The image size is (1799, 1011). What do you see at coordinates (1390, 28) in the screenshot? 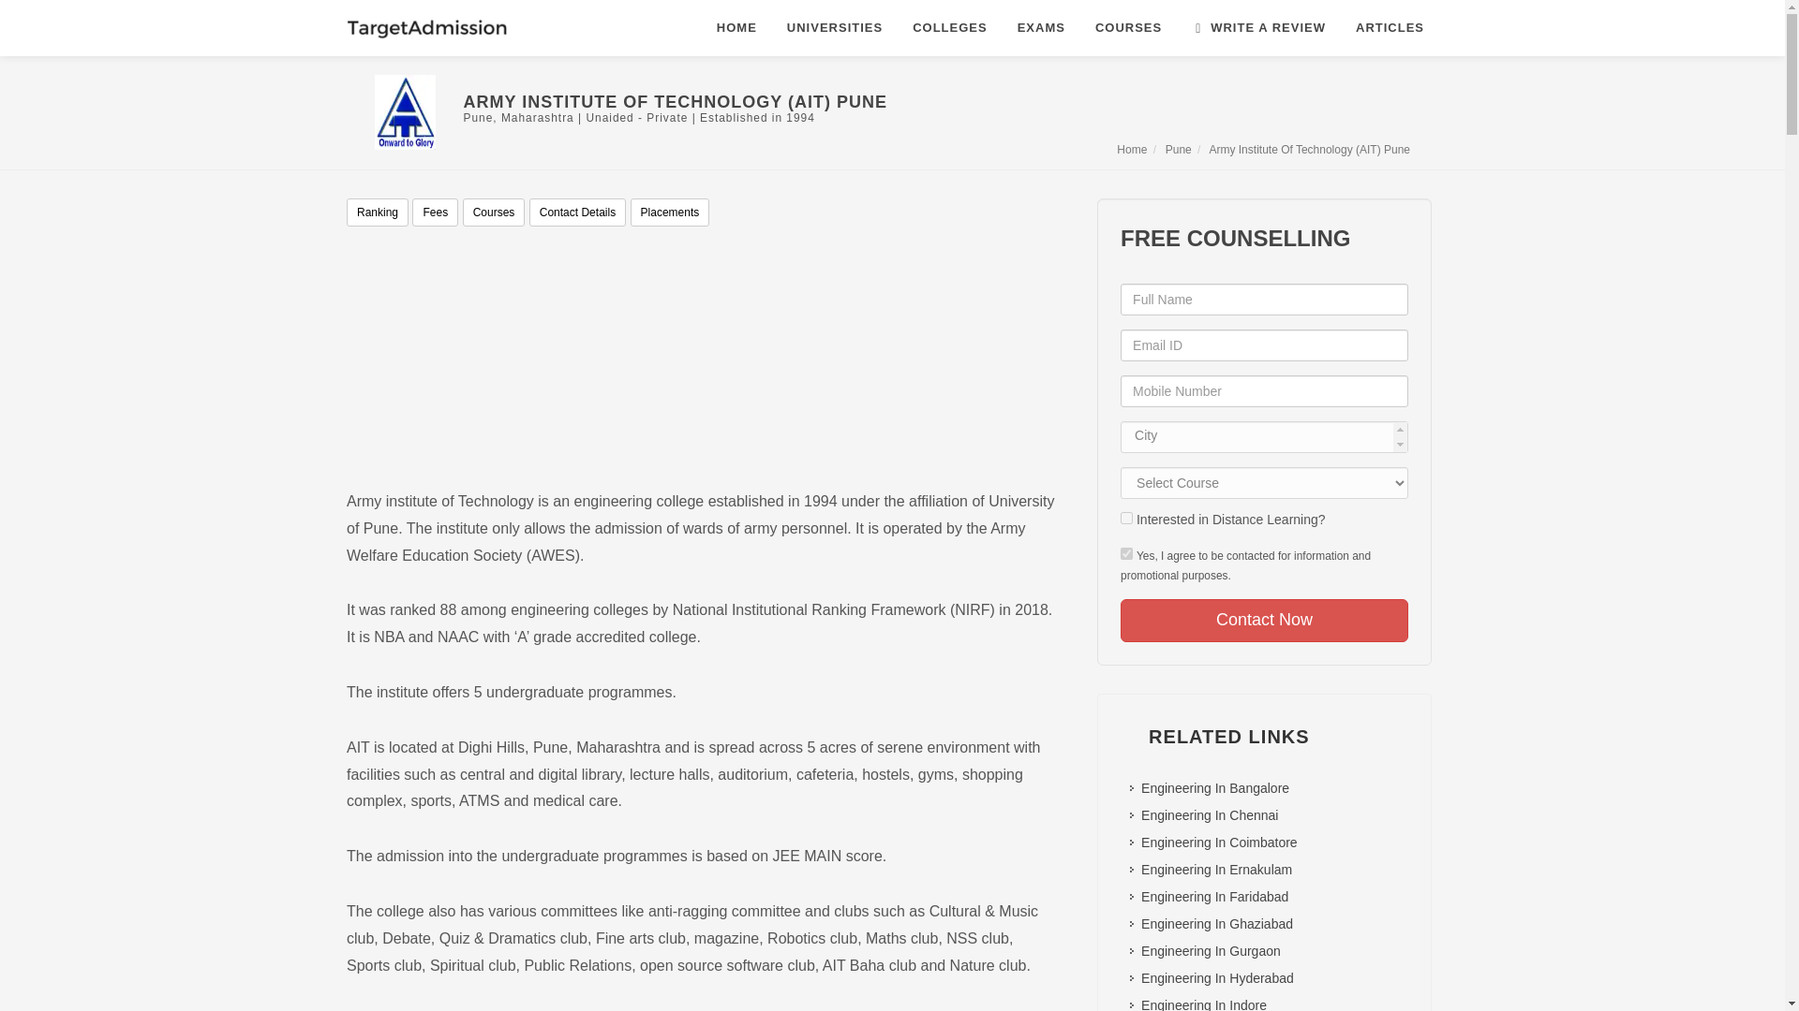
I see `ARTICLES` at bounding box center [1390, 28].